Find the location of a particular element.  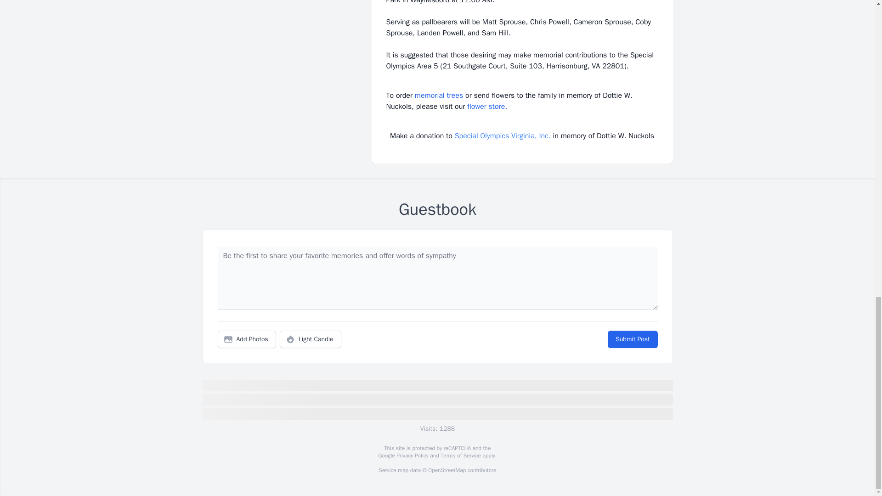

Light Candle is located at coordinates (311, 339).